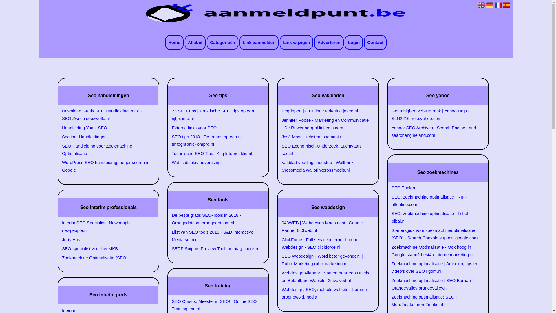 Image resolution: width=556 pixels, height=313 pixels. Describe the element at coordinates (215, 236) in the screenshot. I see `Lijst van SEO tools 2018 - S&D Interactive Media sdim.nl` at that location.